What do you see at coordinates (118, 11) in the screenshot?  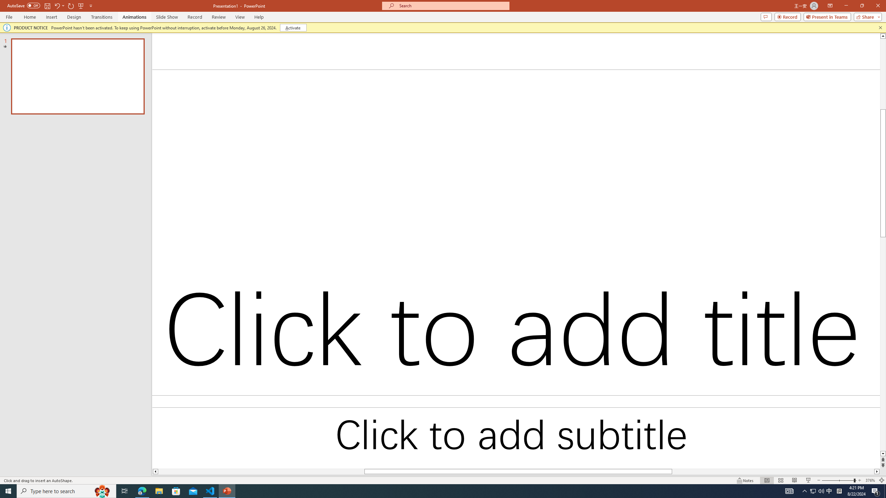 I see `Can't Repeat` at bounding box center [118, 11].